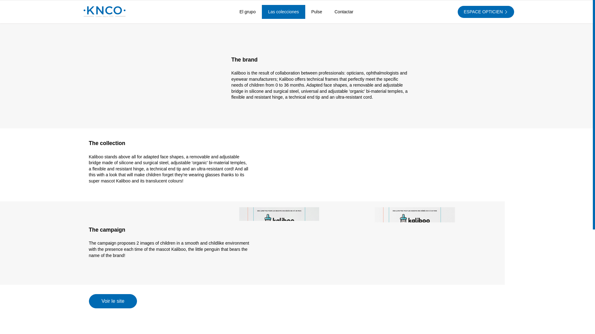 The height and width of the screenshot is (334, 595). I want to click on Pulse, so click(317, 12).